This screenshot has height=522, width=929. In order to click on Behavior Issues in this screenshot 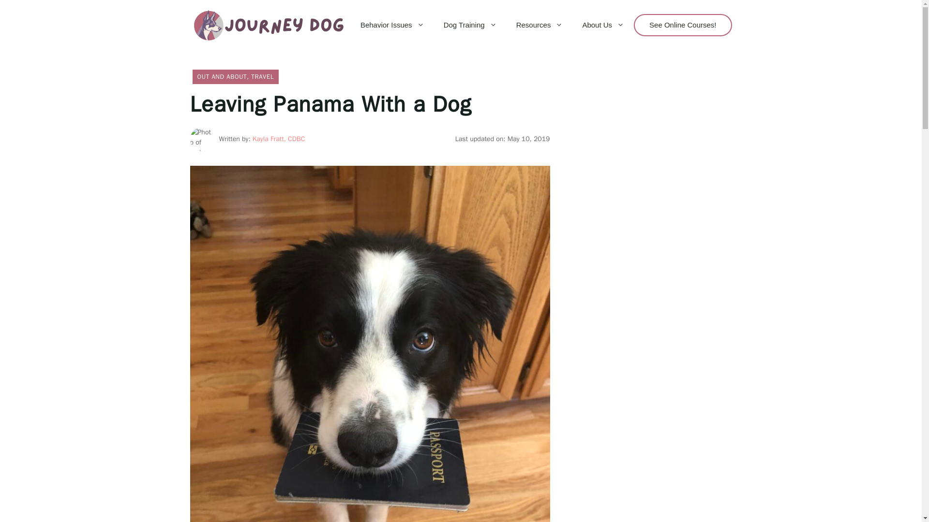, I will do `click(392, 25)`.